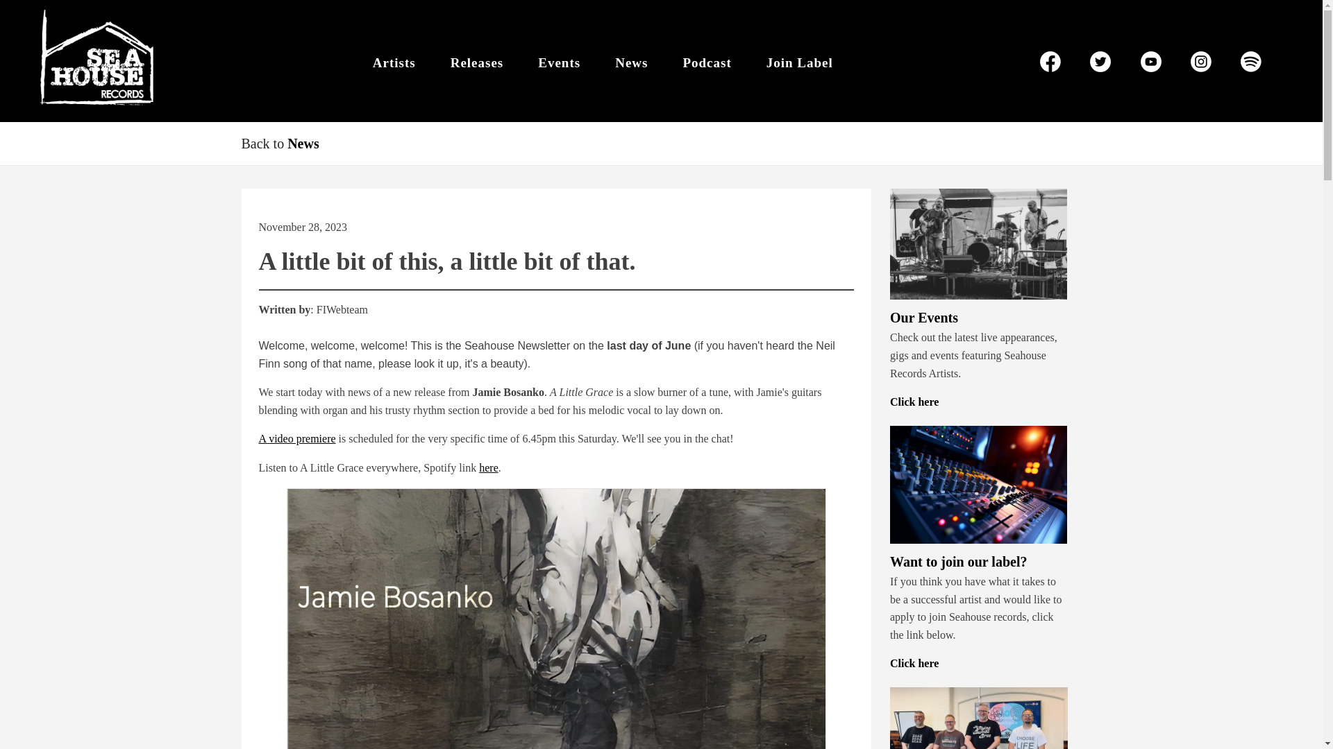 This screenshot has height=749, width=1333. Describe the element at coordinates (800, 63) in the screenshot. I see `Join Label` at that location.